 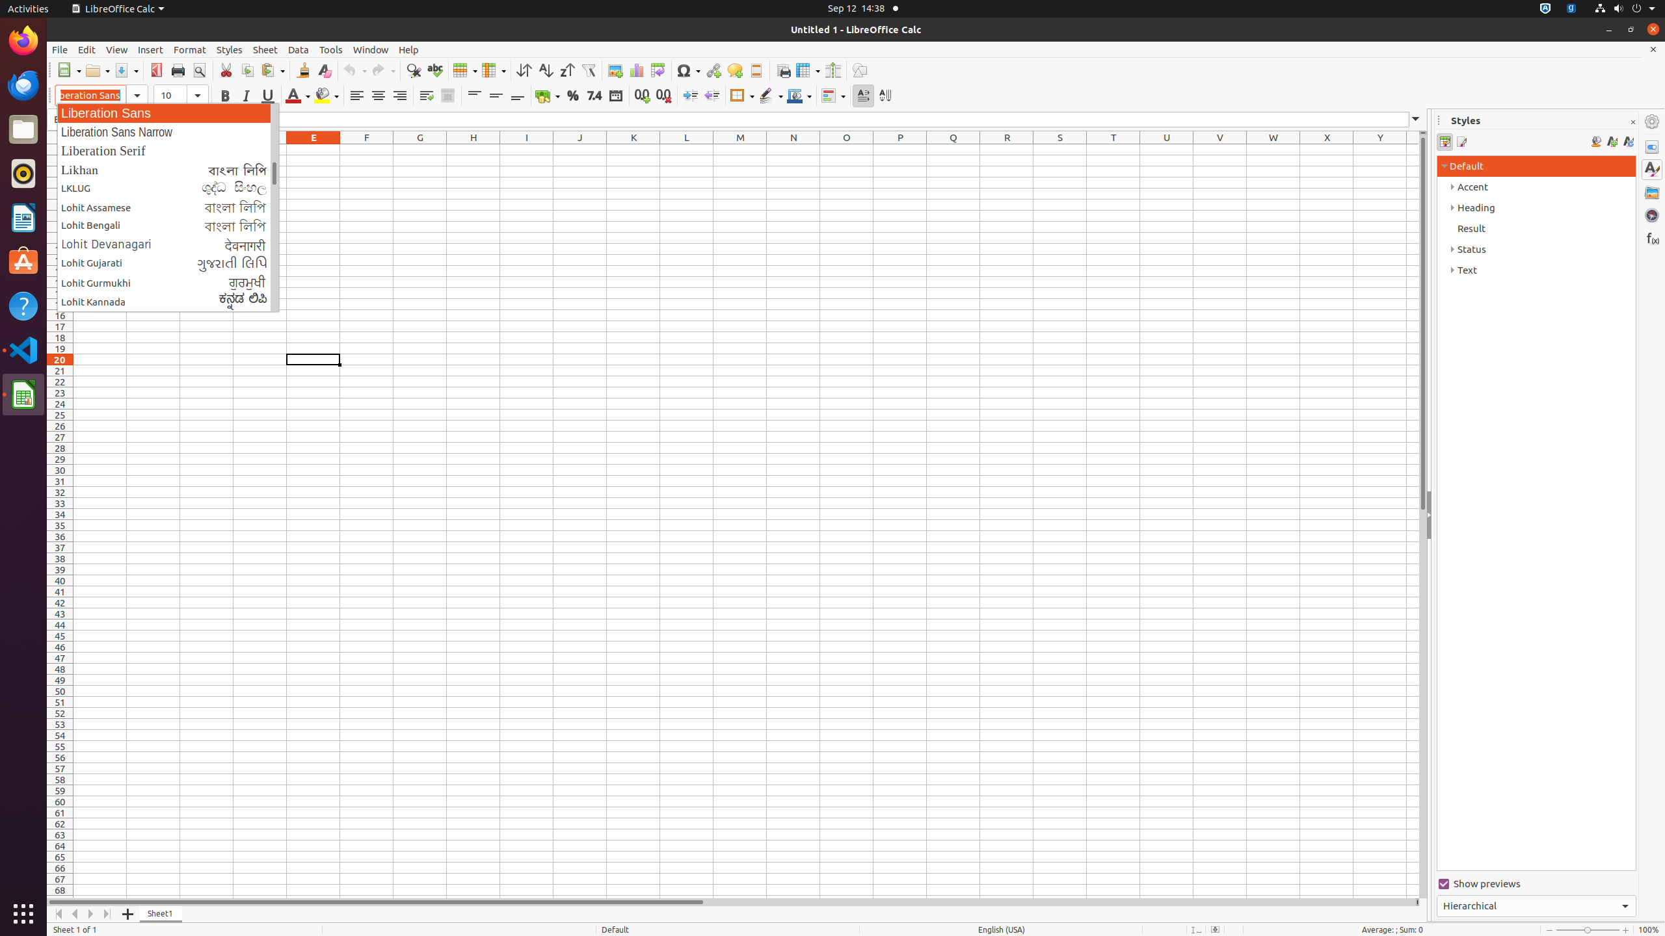 I want to click on New, so click(x=69, y=70).